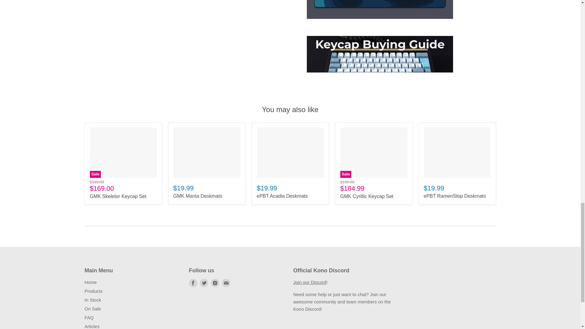 This screenshot has height=329, width=585. Describe the element at coordinates (380, 22) in the screenshot. I see `pbtfans-basin-deskmats` at that location.